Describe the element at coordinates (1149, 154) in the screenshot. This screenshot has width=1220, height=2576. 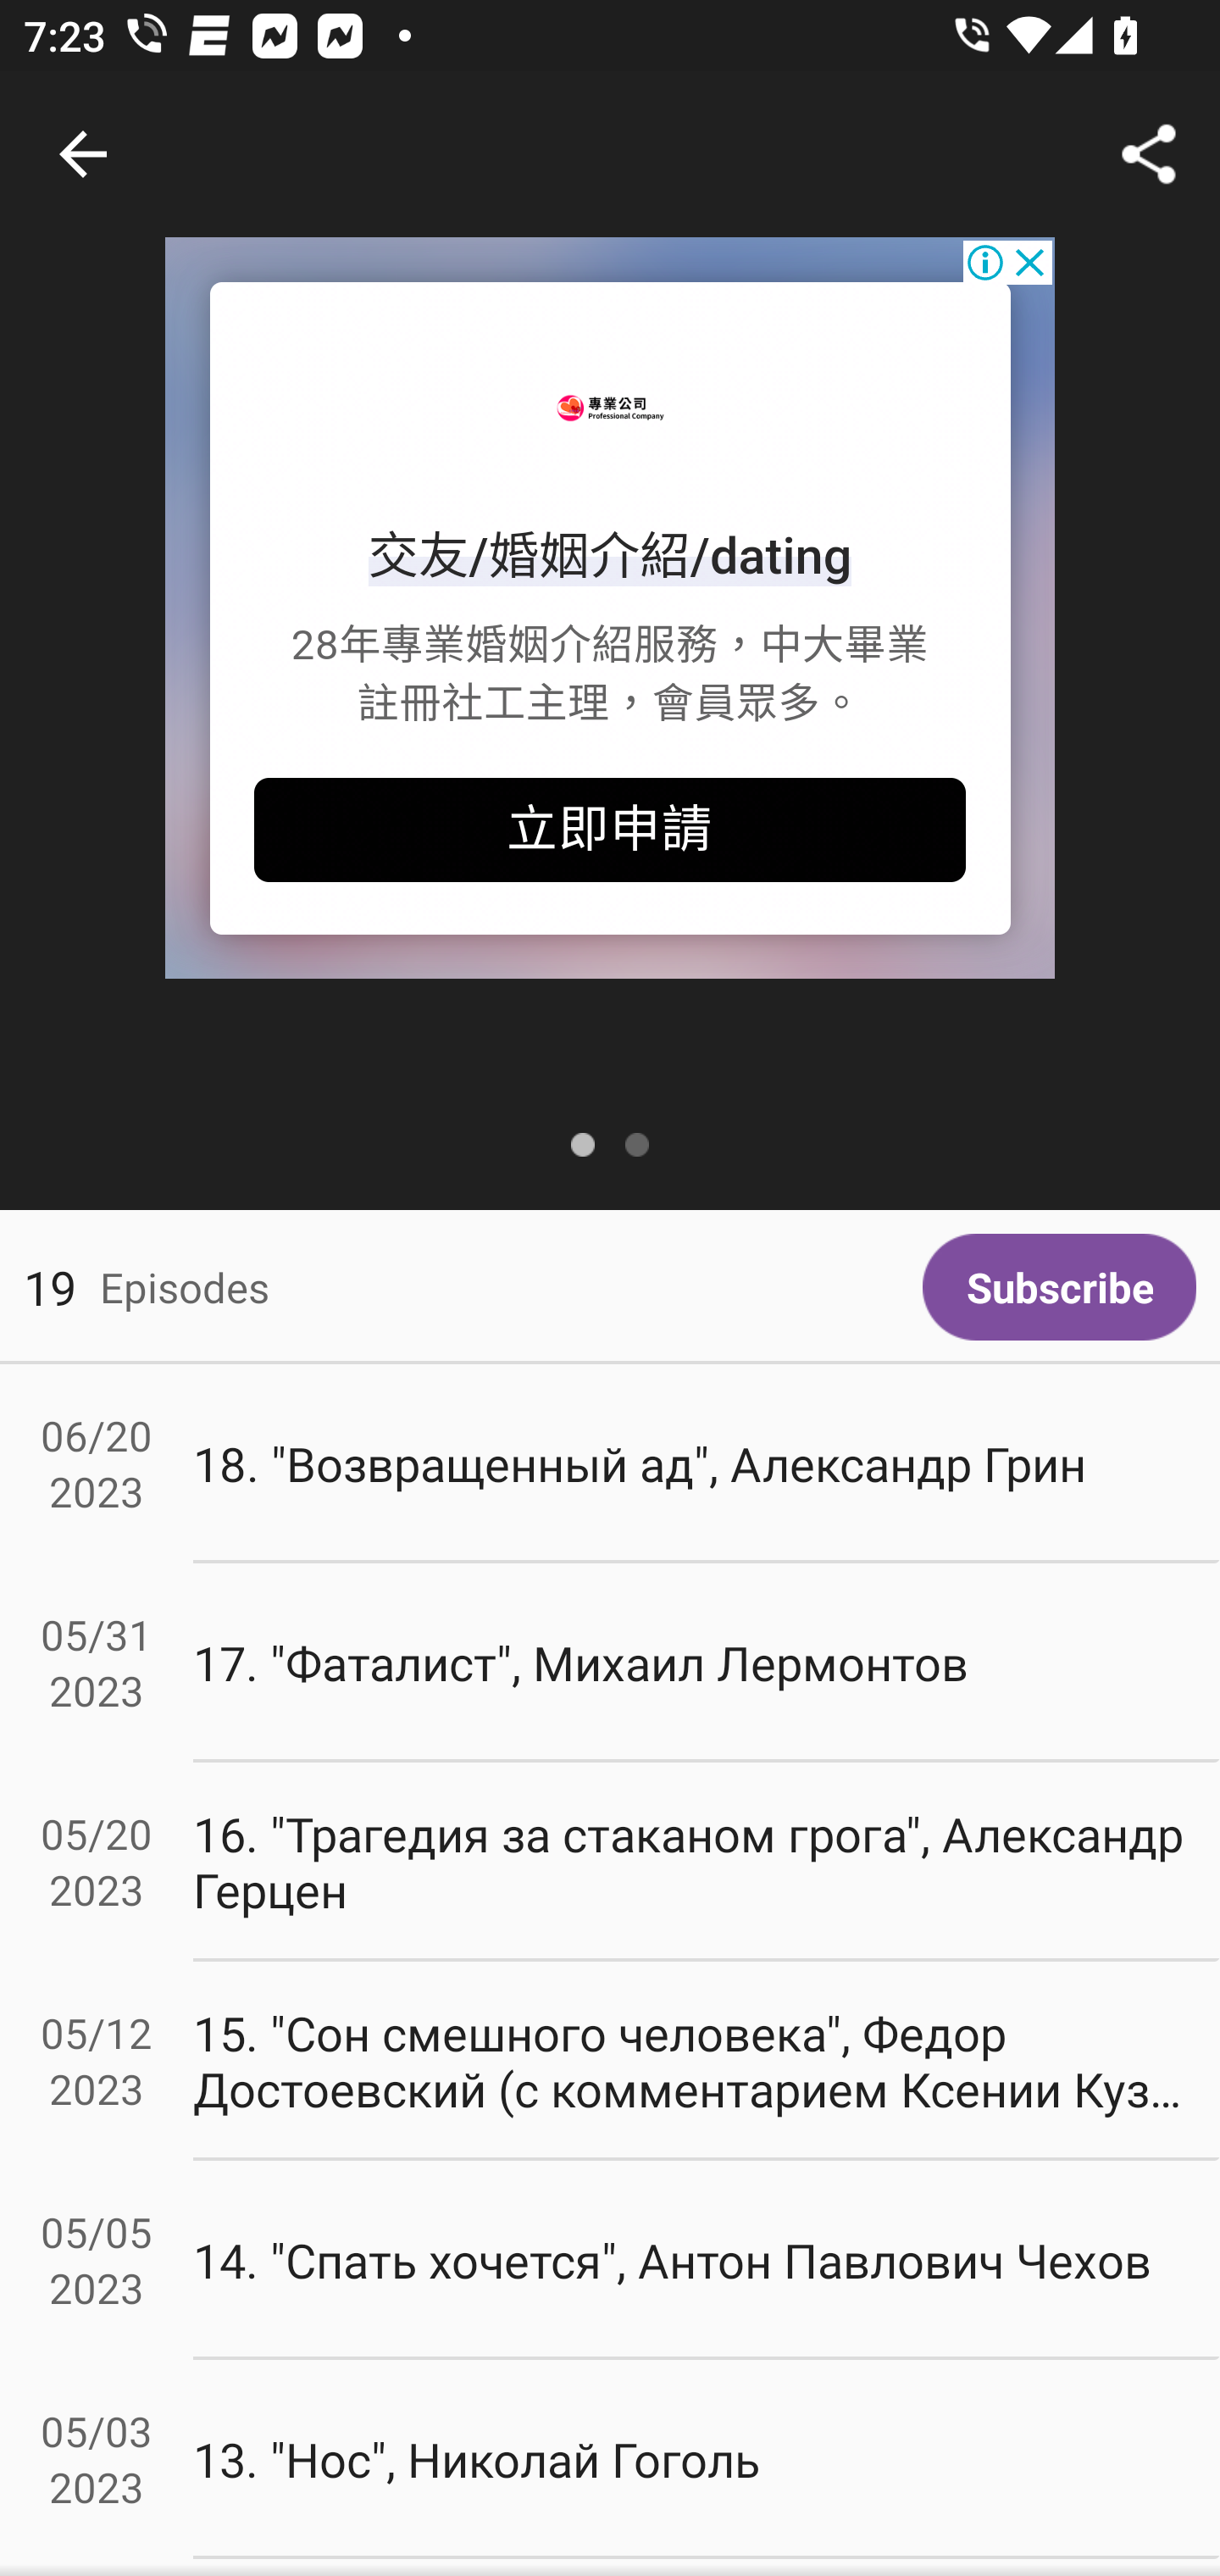
I see `Share...` at that location.